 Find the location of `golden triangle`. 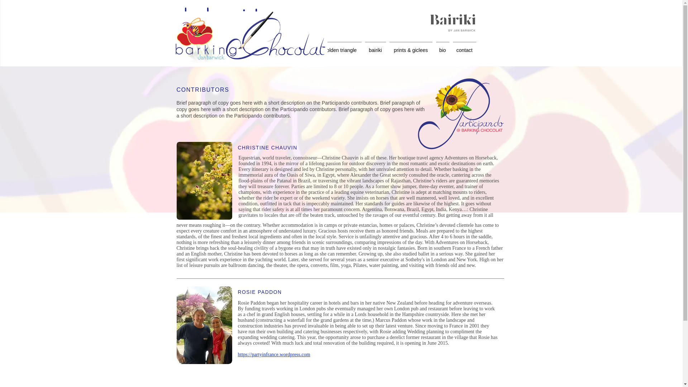

golden triangle is located at coordinates (340, 47).